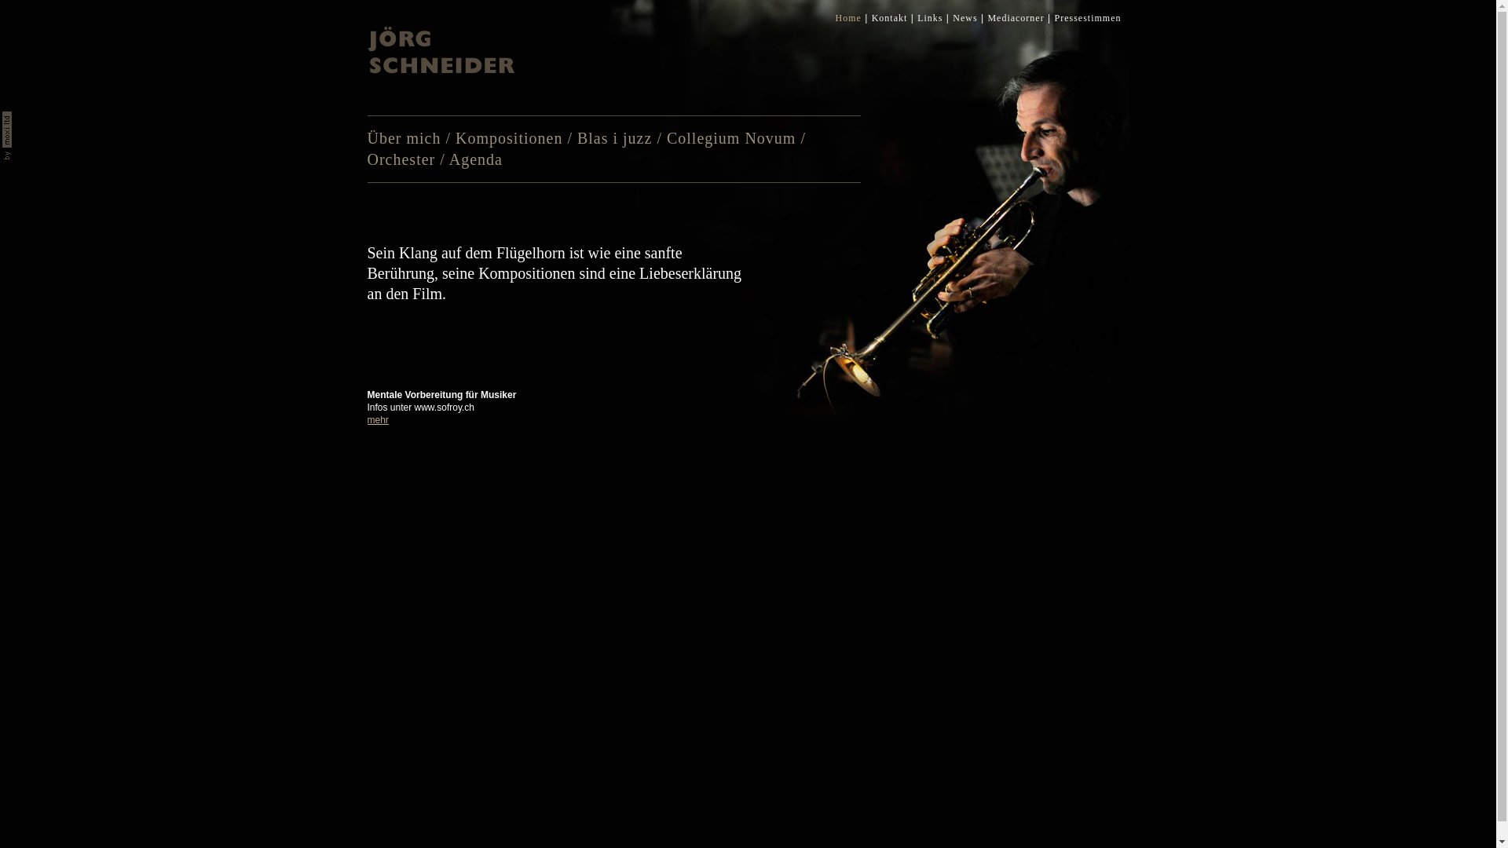 The image size is (1508, 848). What do you see at coordinates (731, 138) in the screenshot?
I see `Collegium Novum` at bounding box center [731, 138].